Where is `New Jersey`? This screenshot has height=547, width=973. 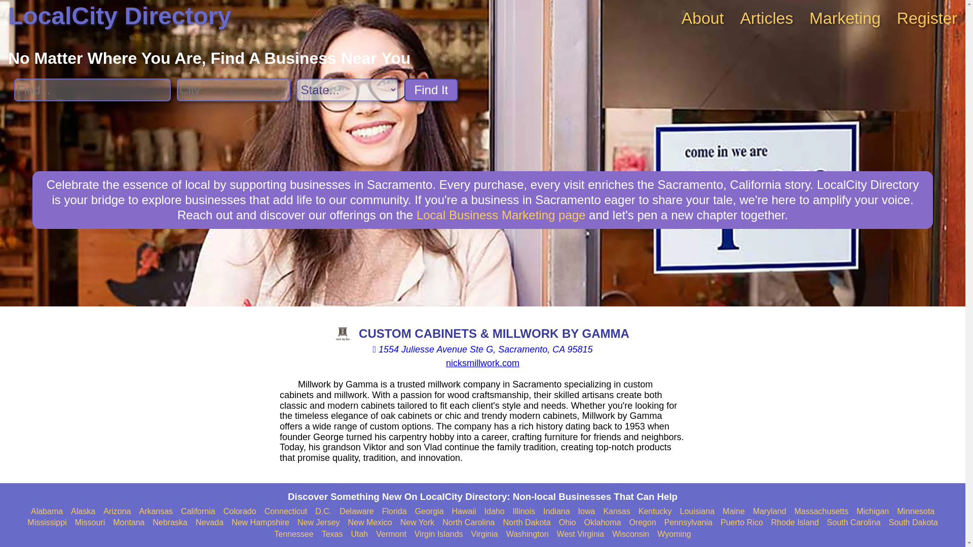 New Jersey is located at coordinates (318, 523).